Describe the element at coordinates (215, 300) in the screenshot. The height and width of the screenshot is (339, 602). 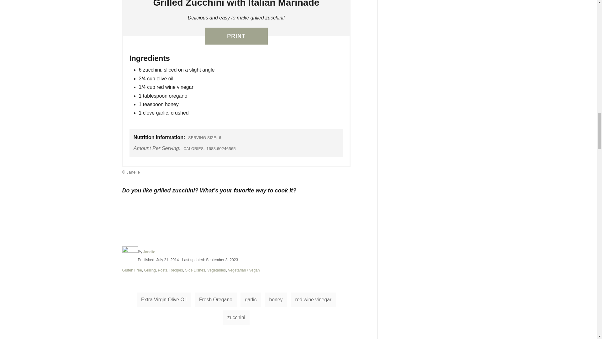
I see `Fresh Oregano` at that location.